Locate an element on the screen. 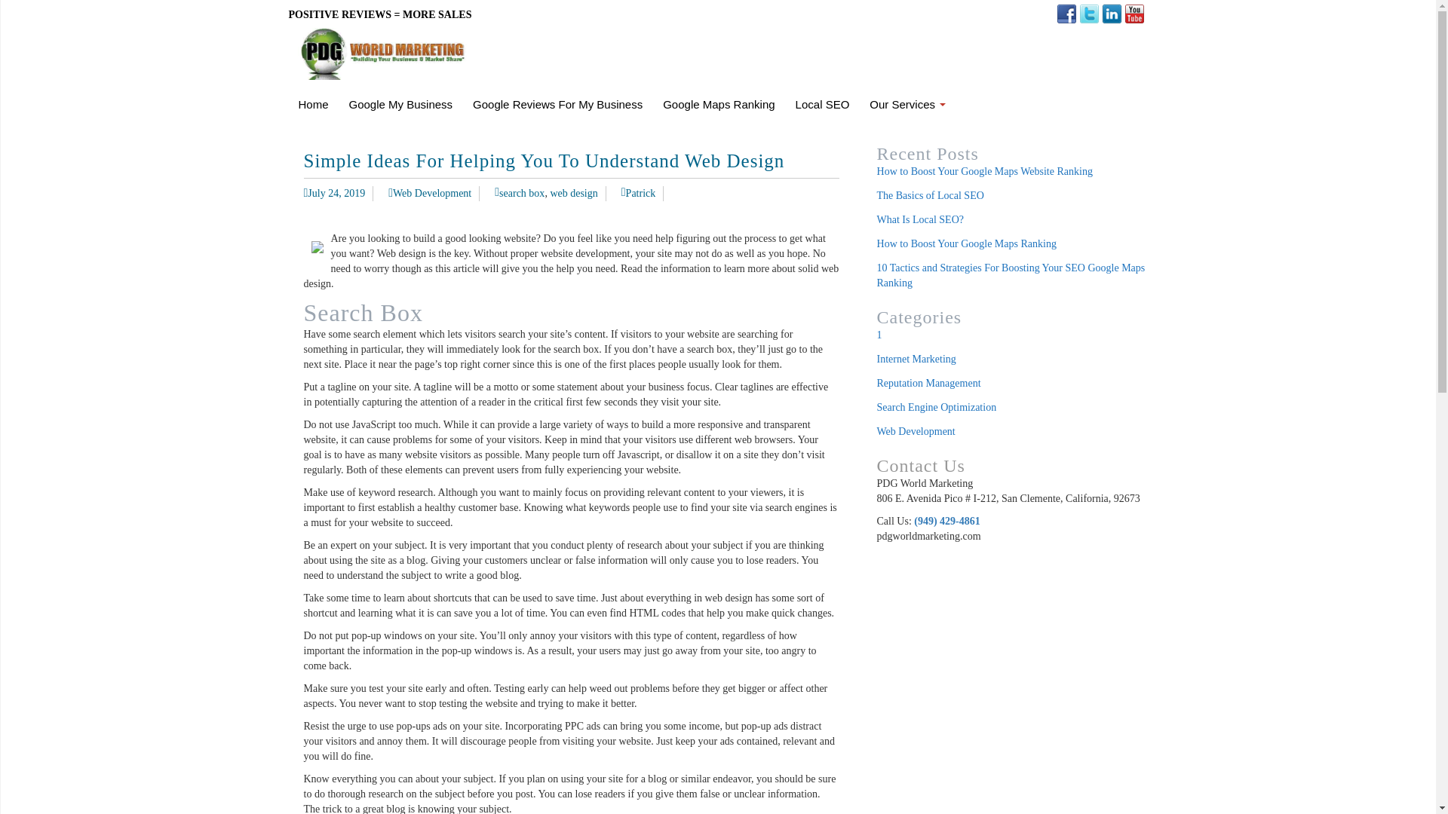  July 24, 2019 is located at coordinates (333, 193).